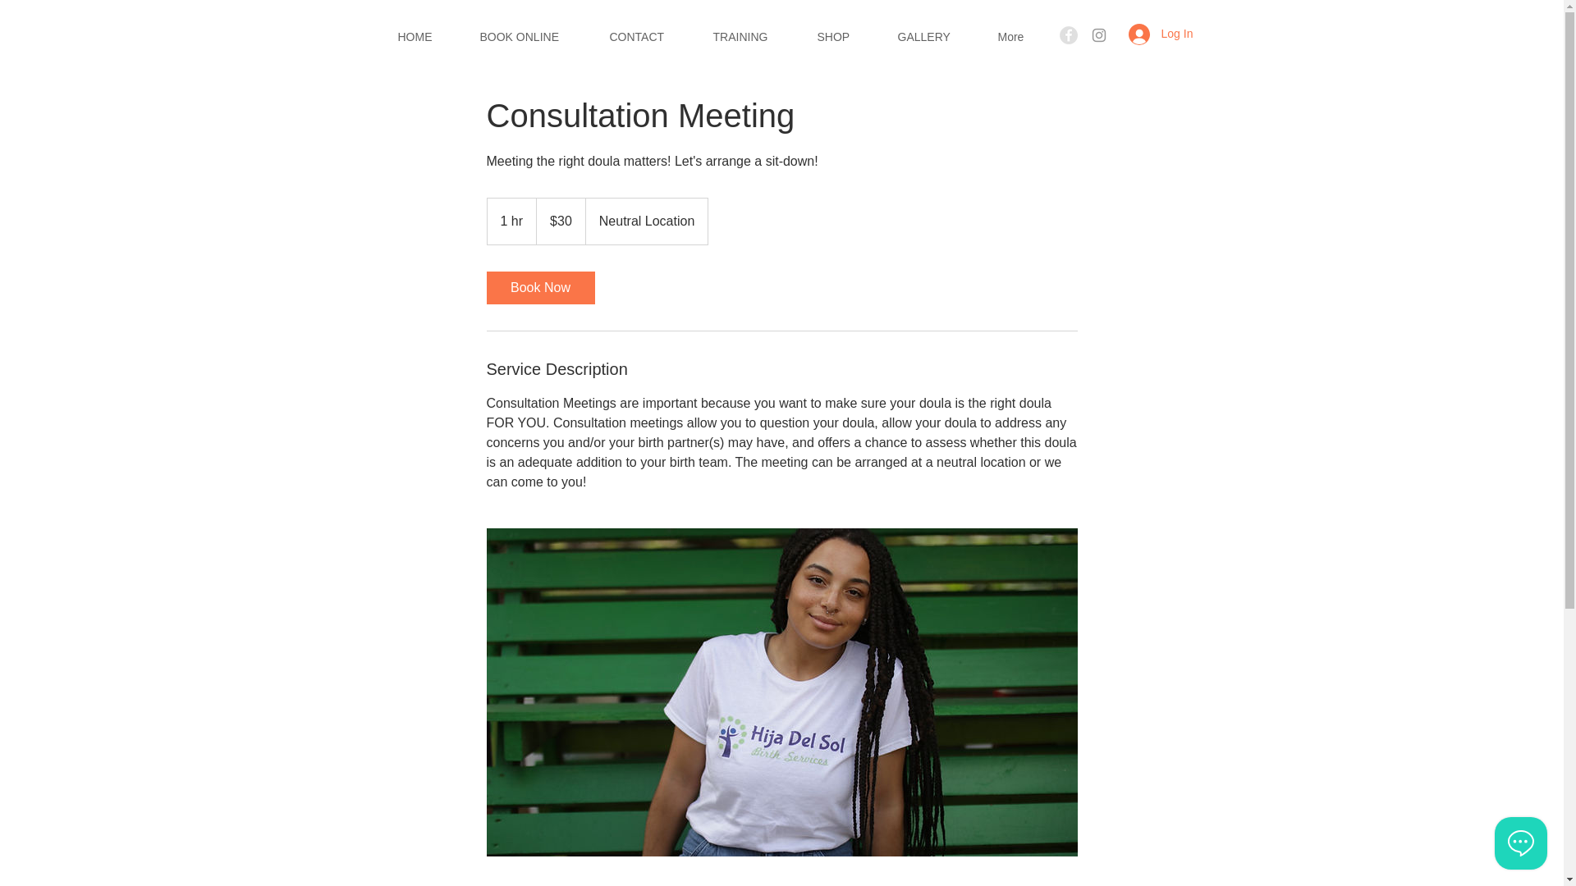 The width and height of the screenshot is (1576, 886). Describe the element at coordinates (648, 36) in the screenshot. I see `CONTACT` at that location.